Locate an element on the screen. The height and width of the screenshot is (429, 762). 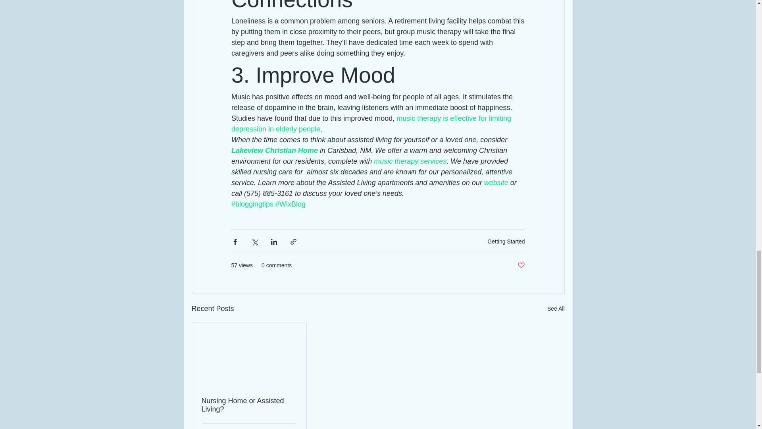
See All is located at coordinates (556, 308).